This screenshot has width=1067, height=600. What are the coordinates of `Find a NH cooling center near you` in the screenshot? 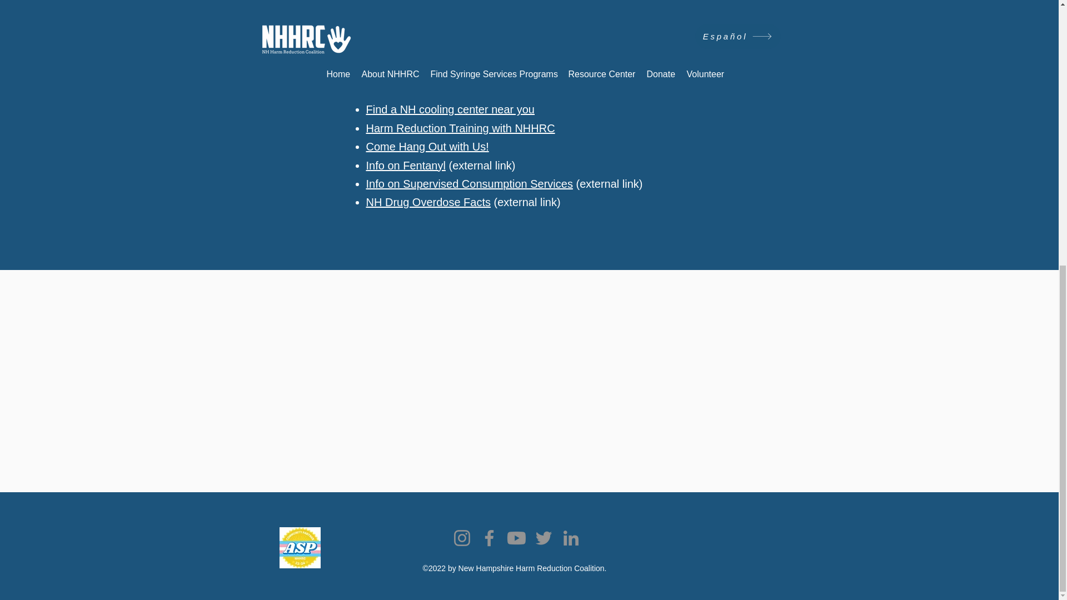 It's located at (450, 109).